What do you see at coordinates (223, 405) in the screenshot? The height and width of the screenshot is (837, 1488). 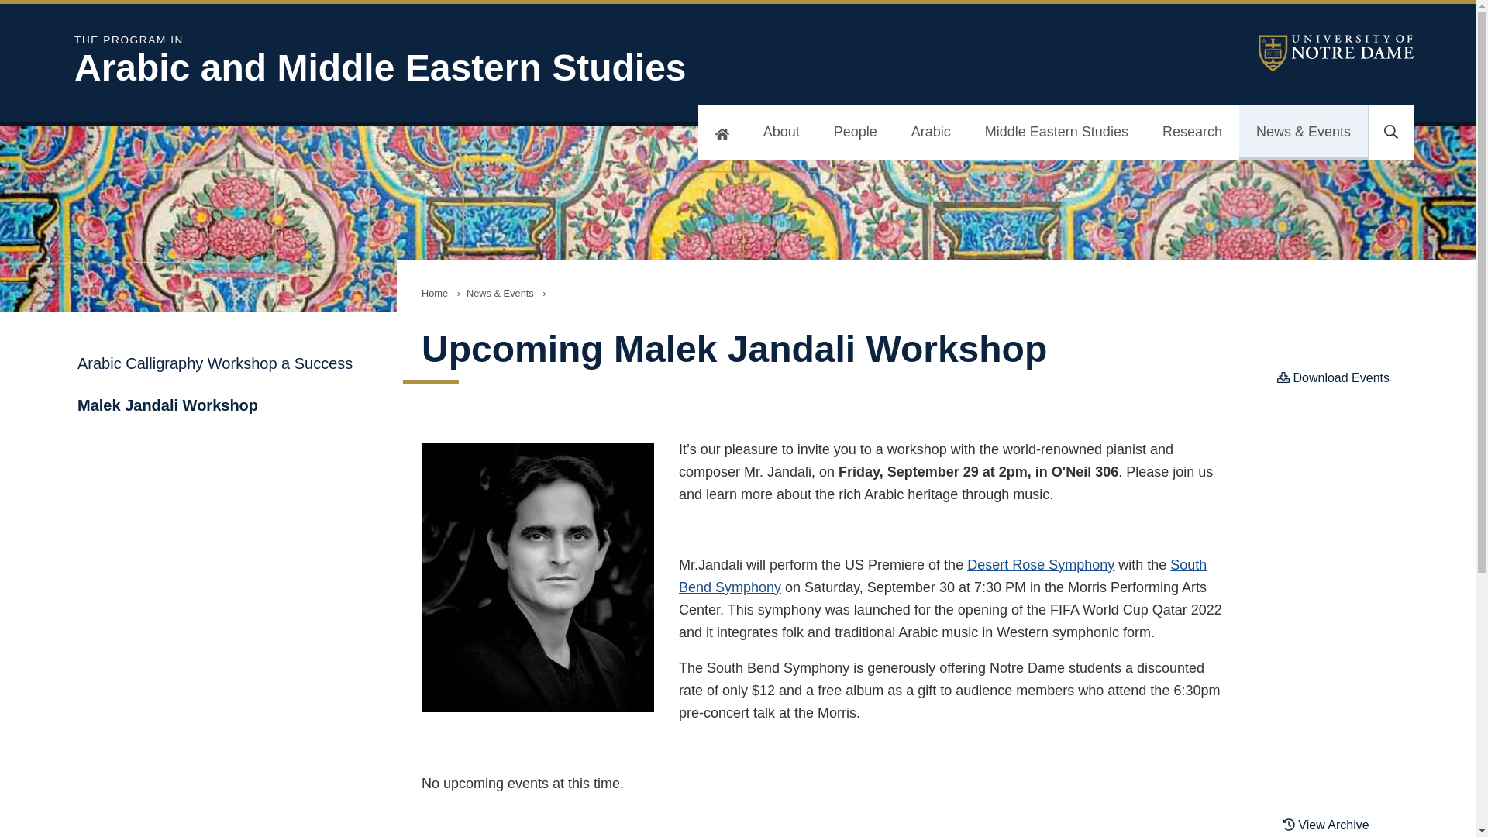 I see `Home` at bounding box center [223, 405].